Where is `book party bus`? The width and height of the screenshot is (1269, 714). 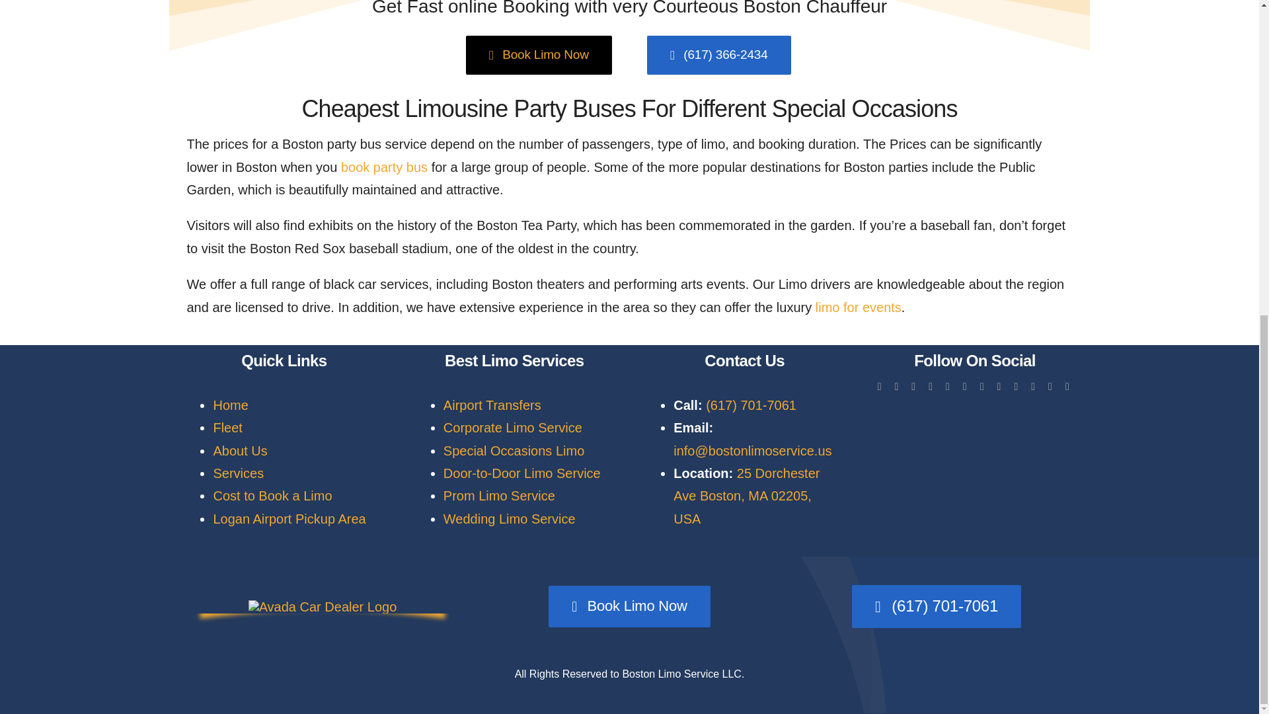
book party bus is located at coordinates (385, 167).